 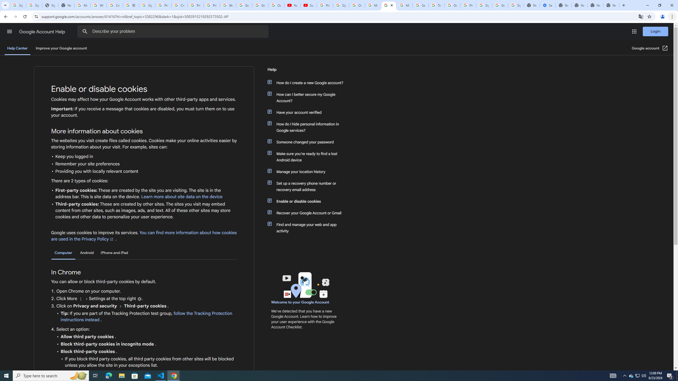 I want to click on How do I hide personal information in Google services?, so click(x=308, y=127).